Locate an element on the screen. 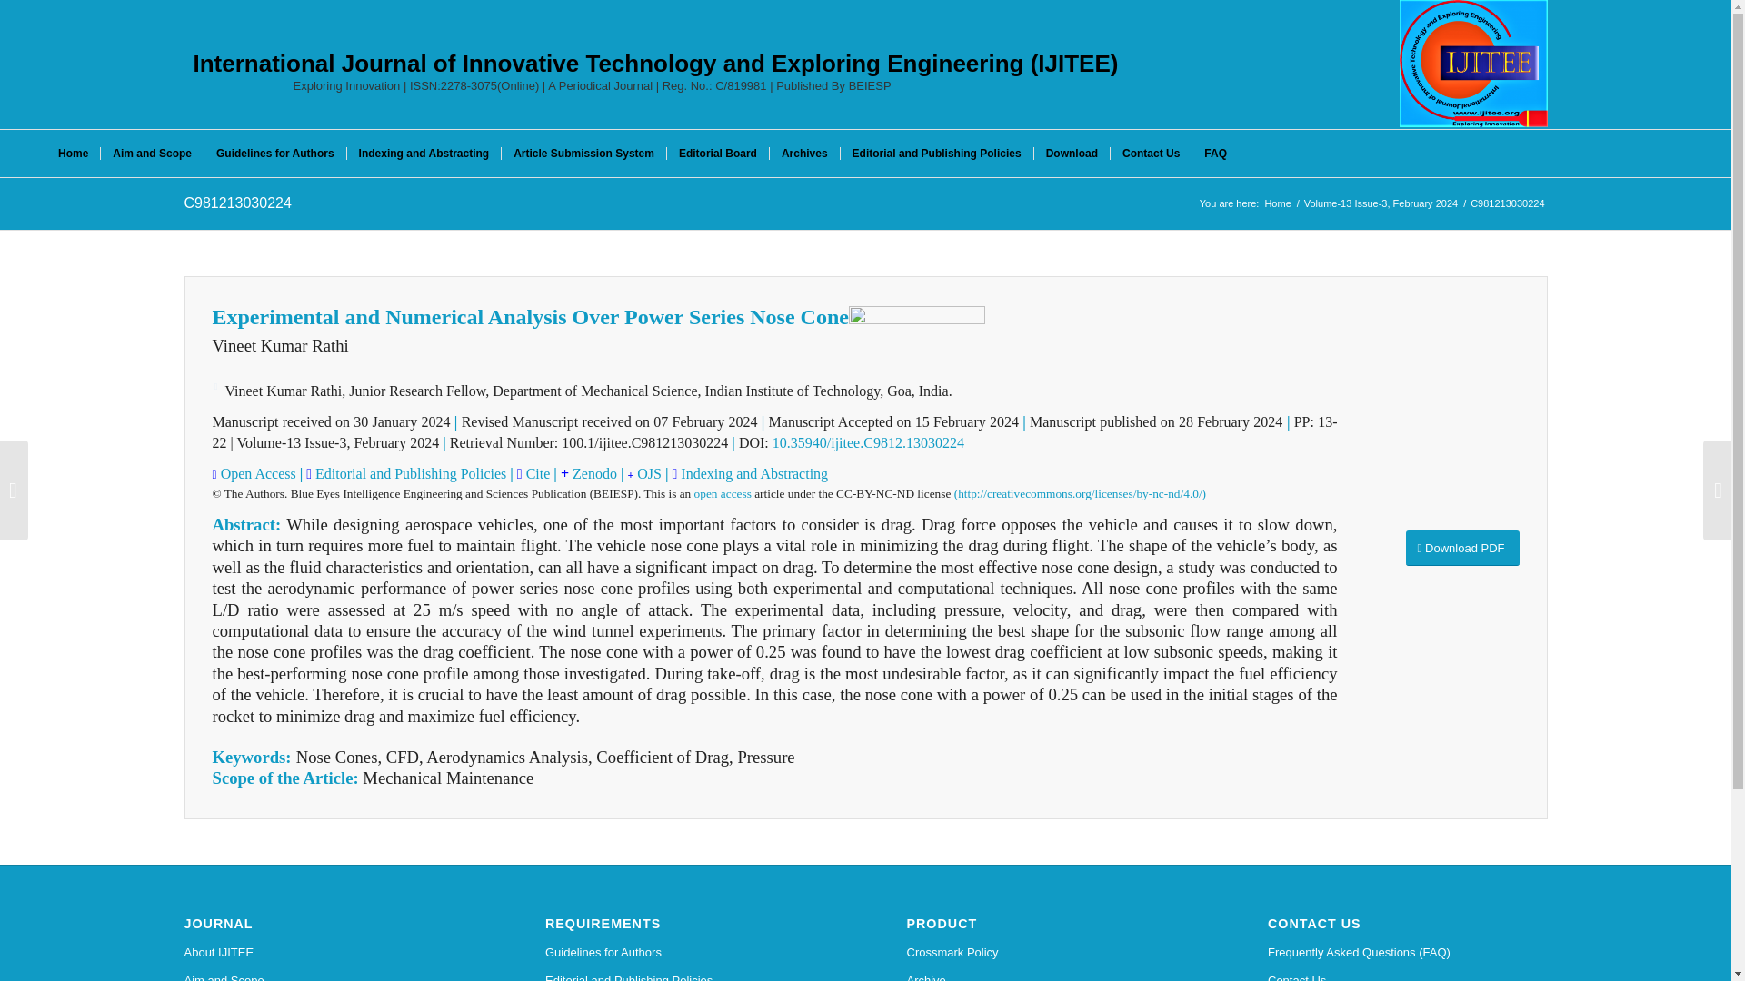  Cite is located at coordinates (538, 474).